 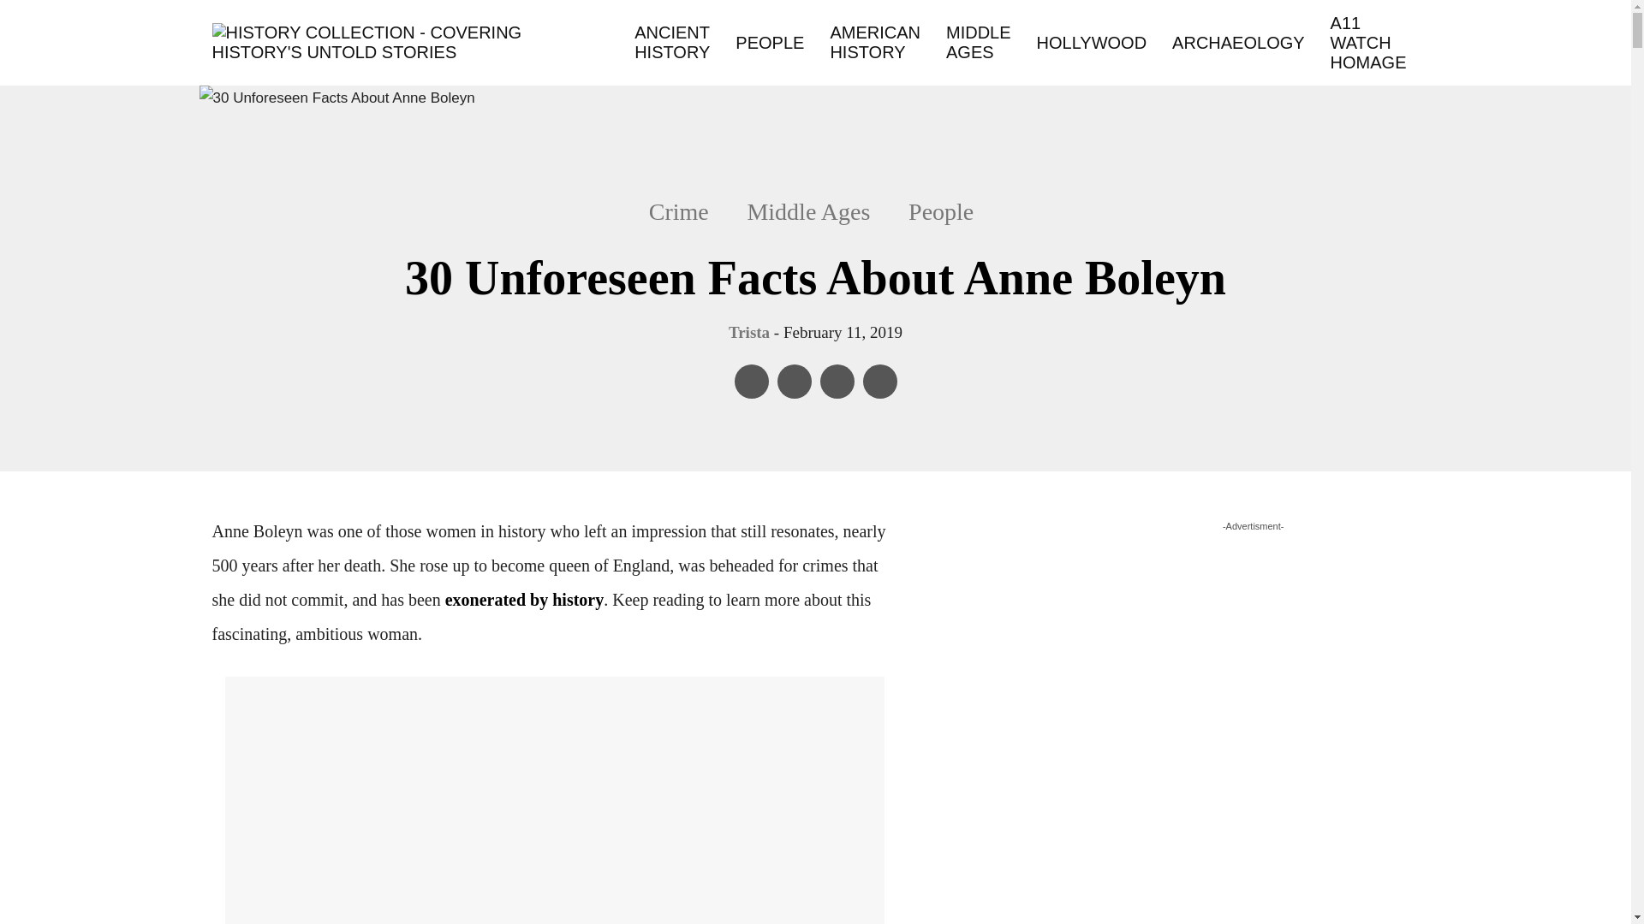 I want to click on Crime, so click(x=688, y=212).